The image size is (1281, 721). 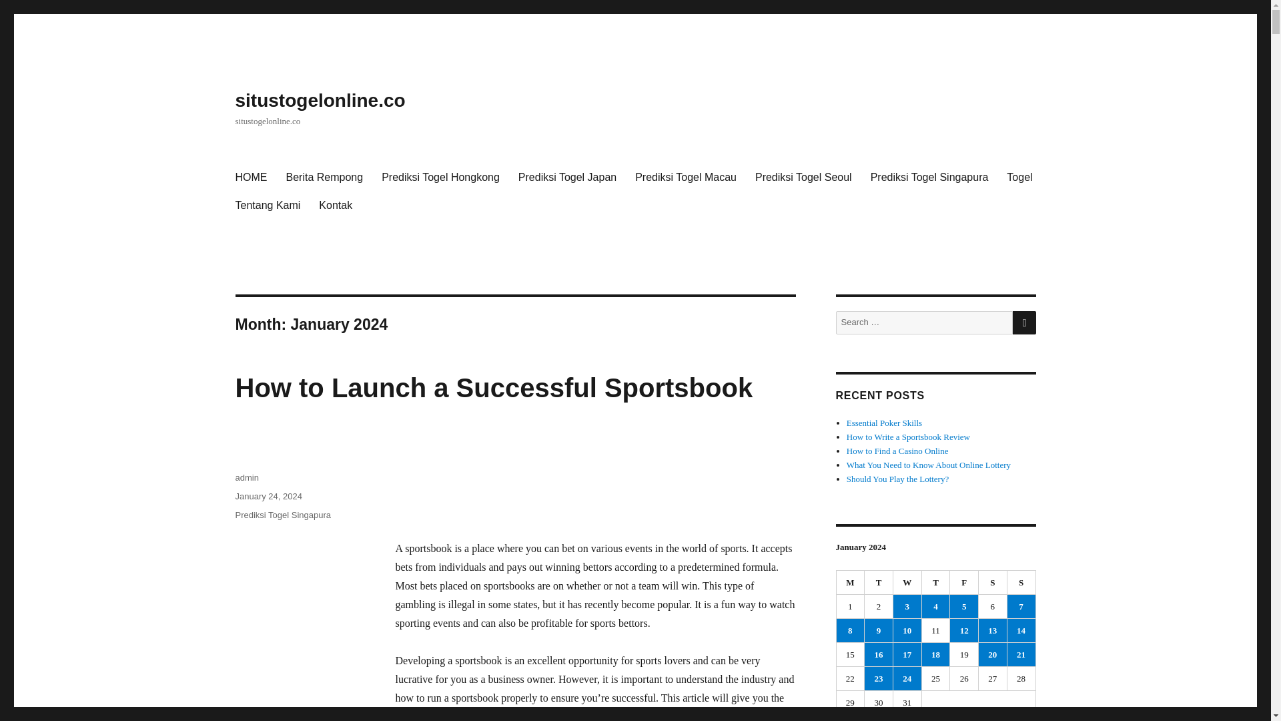 I want to click on Monday, so click(x=851, y=583).